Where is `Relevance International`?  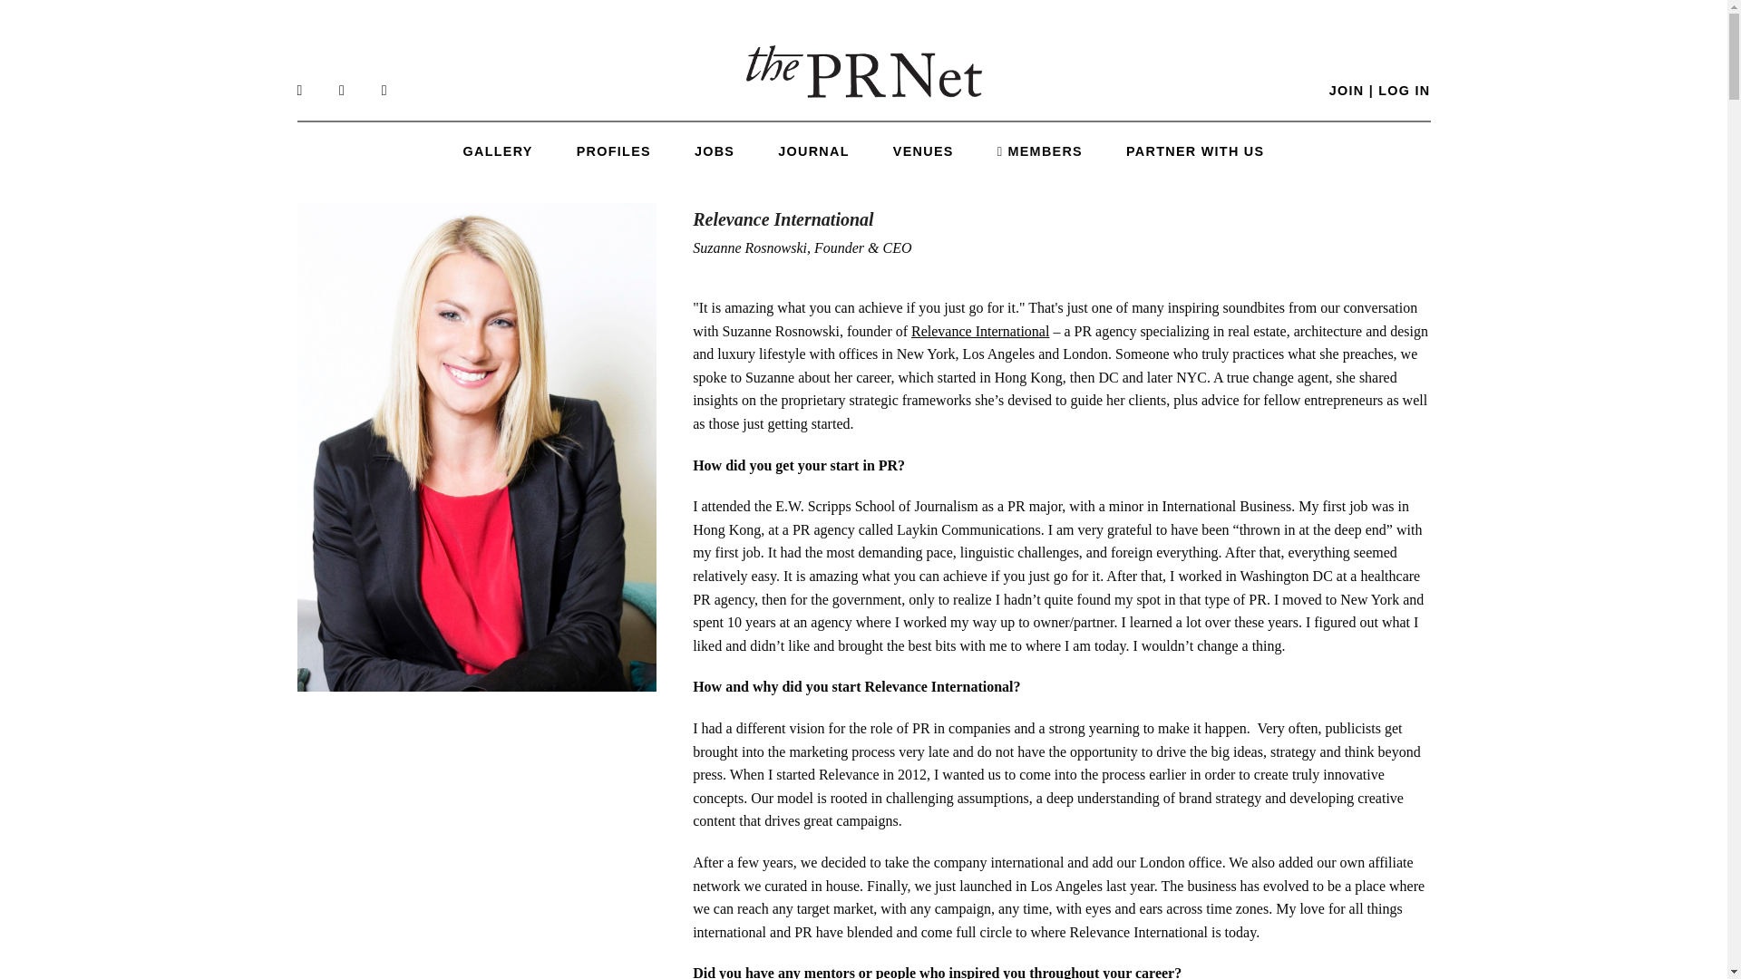 Relevance International is located at coordinates (979, 331).